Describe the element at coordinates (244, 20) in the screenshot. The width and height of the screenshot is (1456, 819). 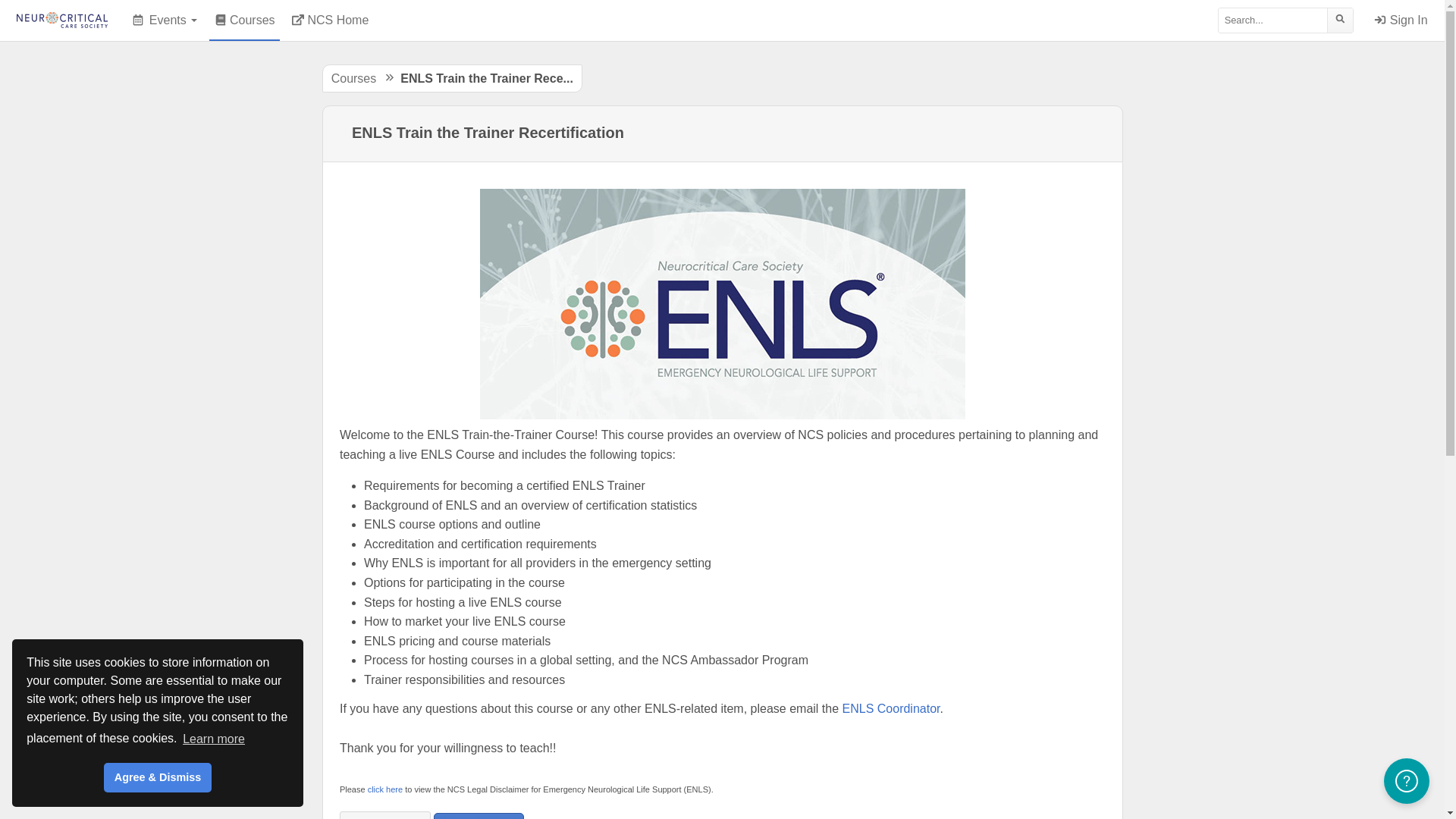
I see `Courses` at that location.